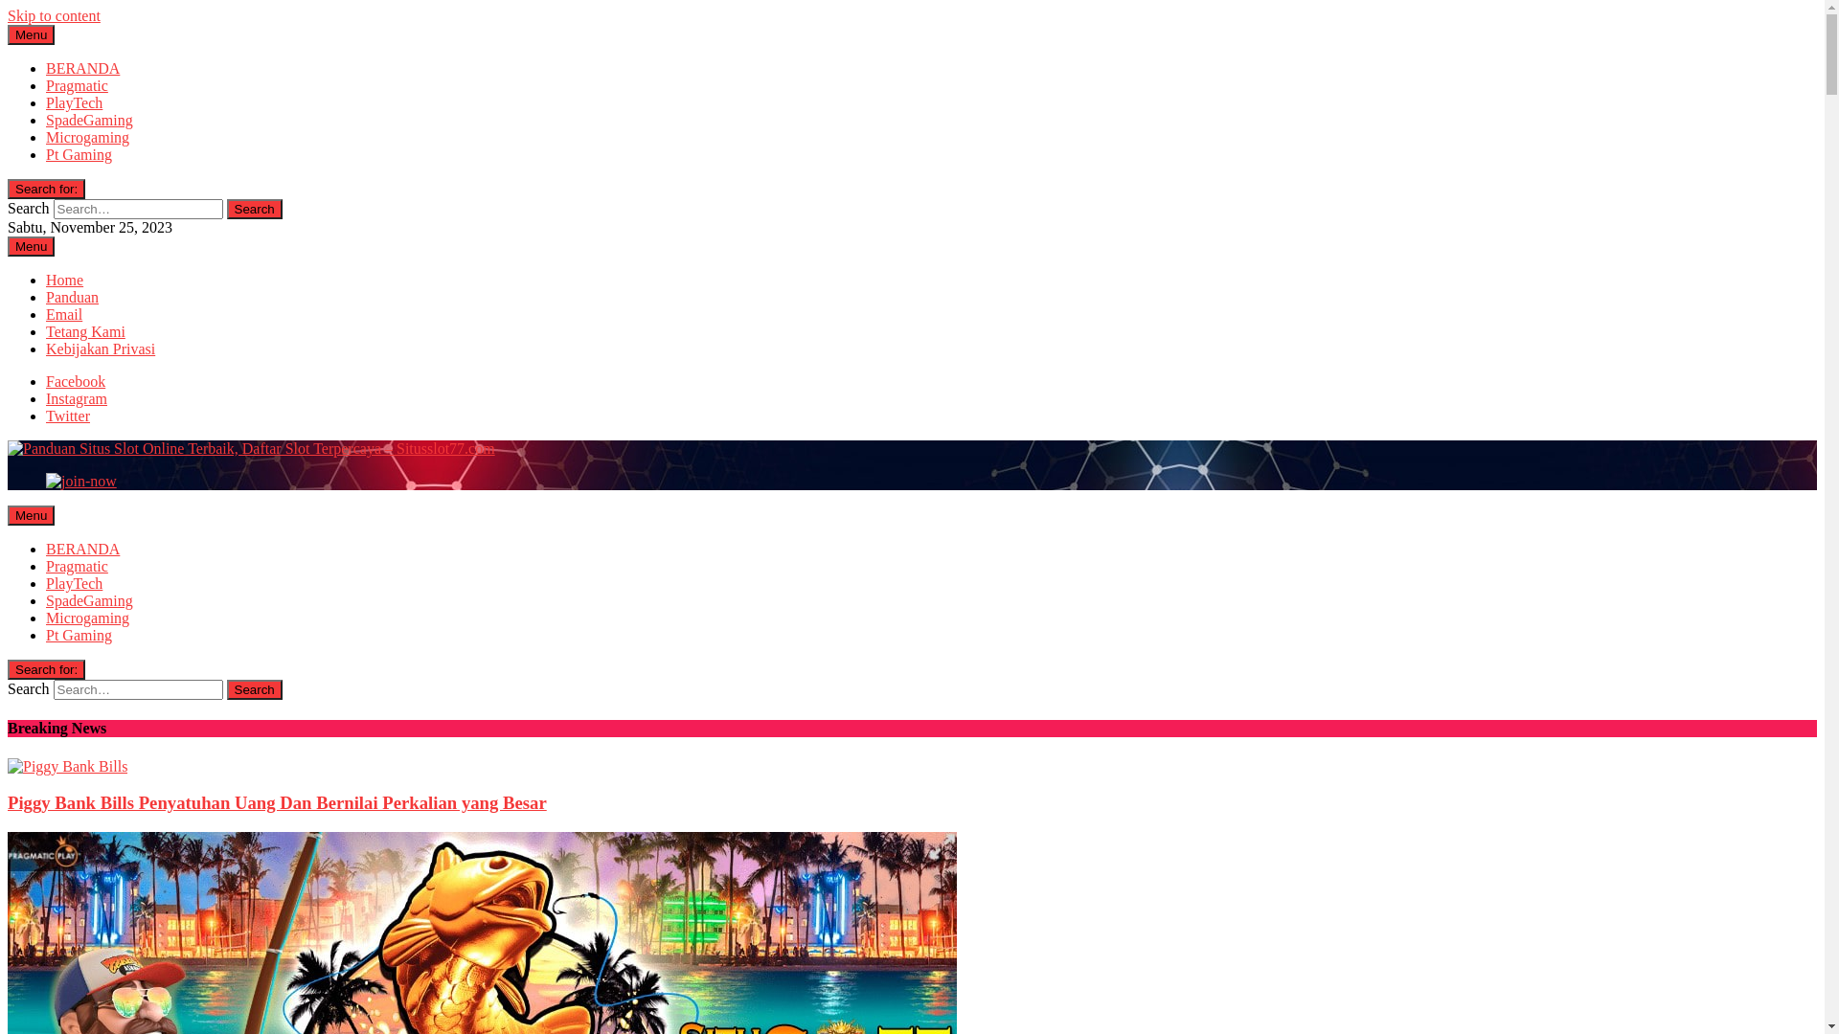 This screenshot has width=1839, height=1034. What do you see at coordinates (88, 138) in the screenshot?
I see `Microgaming` at bounding box center [88, 138].